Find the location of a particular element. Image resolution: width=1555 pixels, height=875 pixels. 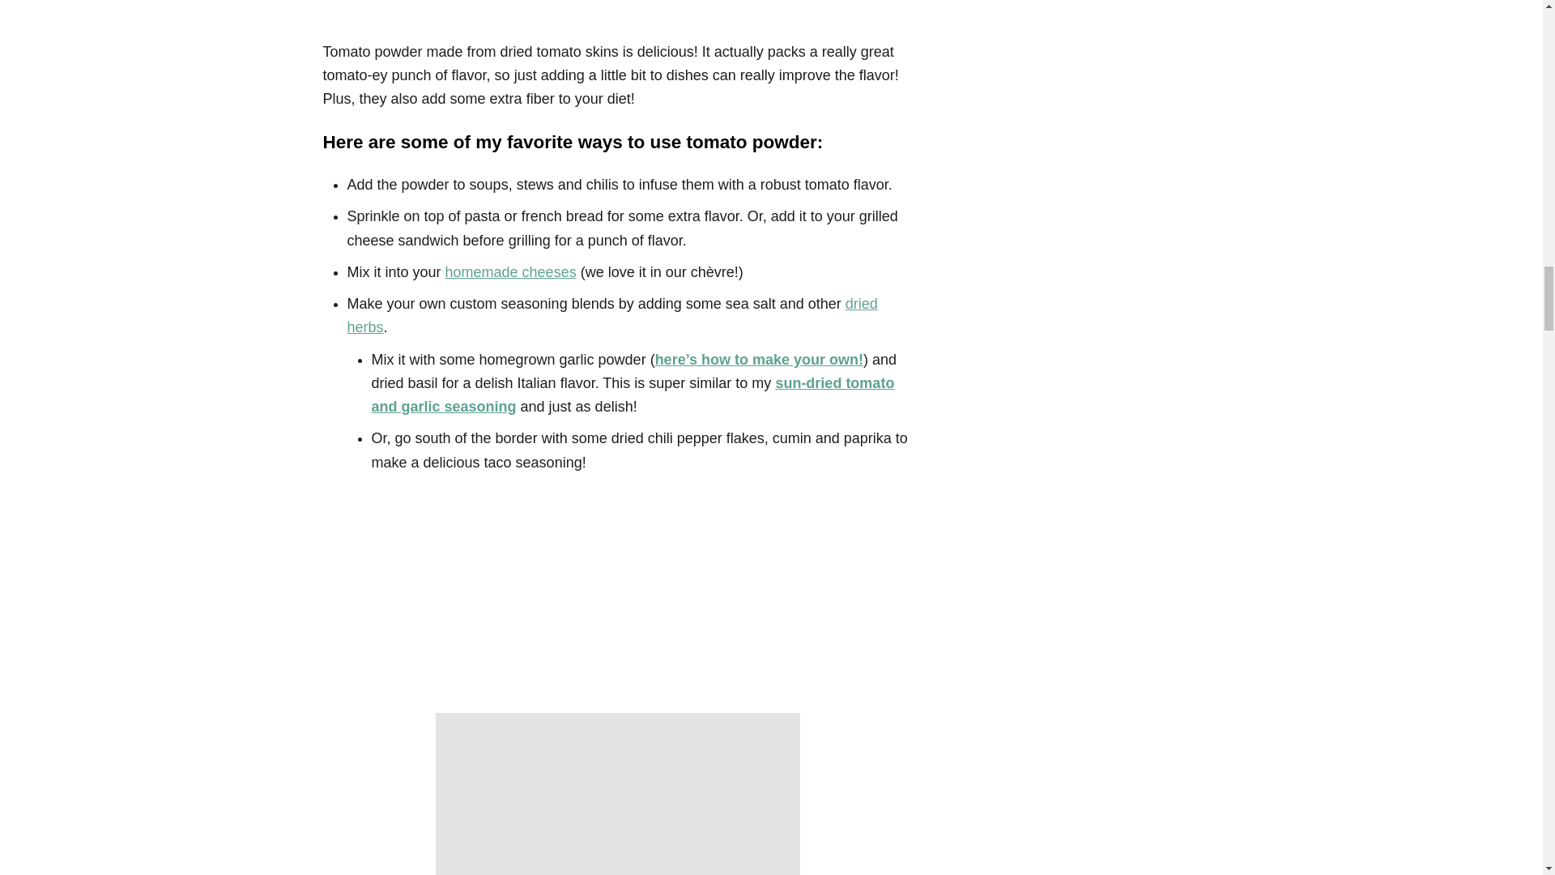

sun-dried tomato and garlic seasoning is located at coordinates (633, 395).